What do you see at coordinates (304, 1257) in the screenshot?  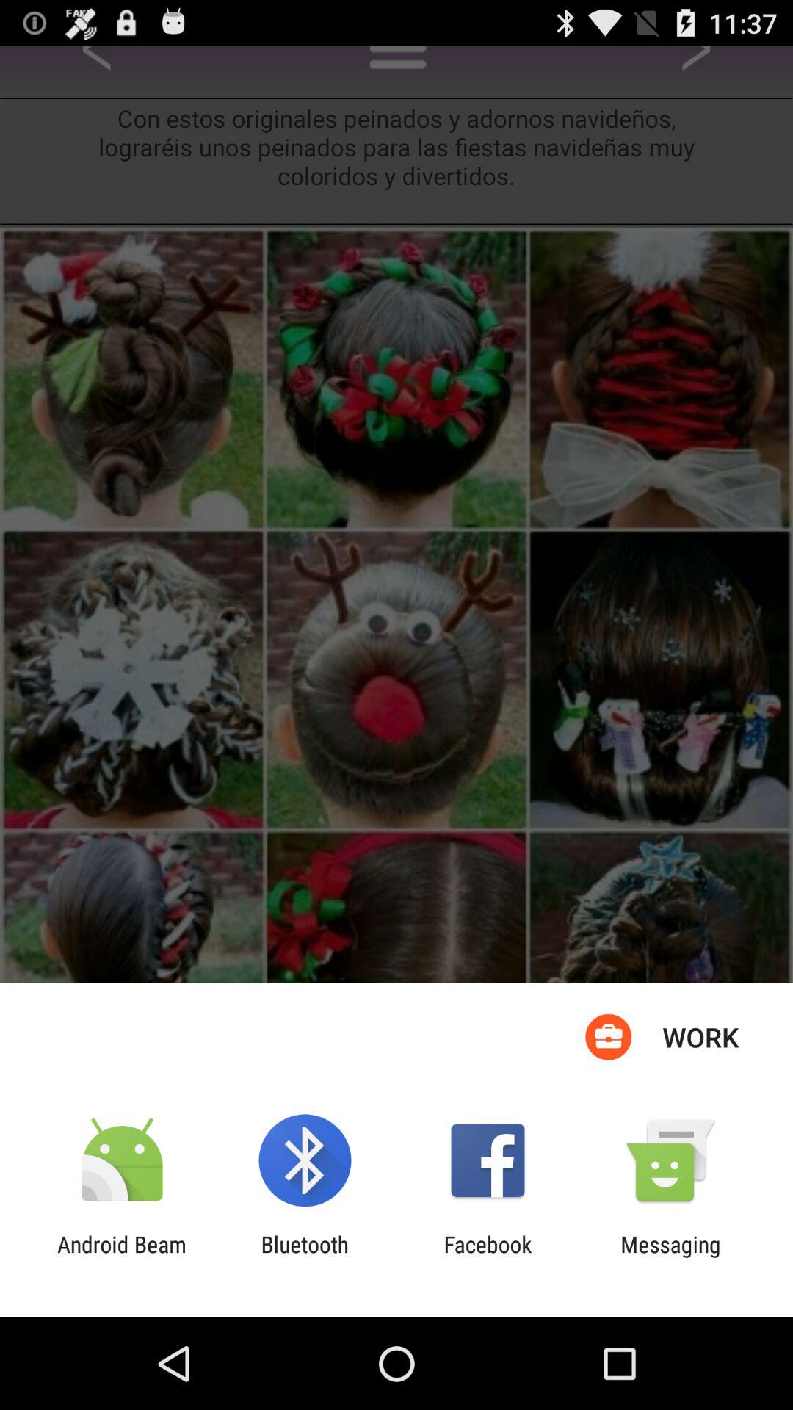 I see `scroll to the bluetooth item` at bounding box center [304, 1257].